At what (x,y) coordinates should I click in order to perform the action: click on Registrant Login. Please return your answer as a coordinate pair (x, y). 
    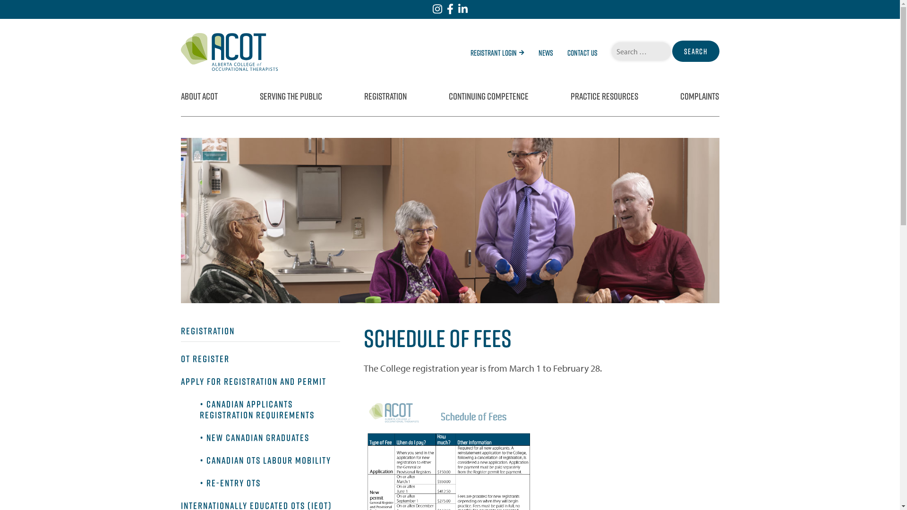
    Looking at the image, I should click on (497, 53).